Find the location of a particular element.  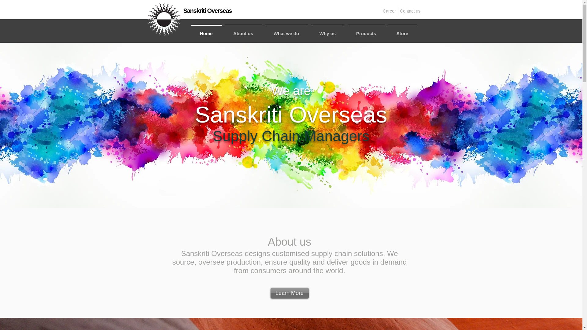

Logo is located at coordinates (164, 20).